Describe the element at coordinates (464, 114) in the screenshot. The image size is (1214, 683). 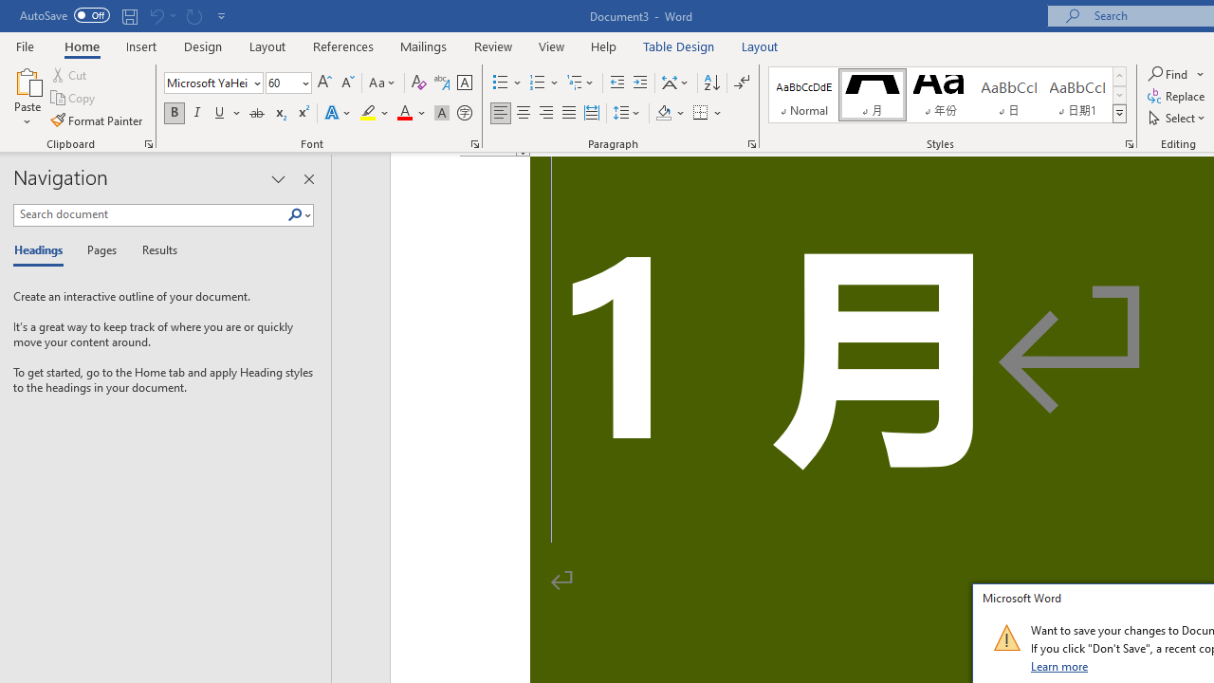
I see `Enclose Characters...` at that location.